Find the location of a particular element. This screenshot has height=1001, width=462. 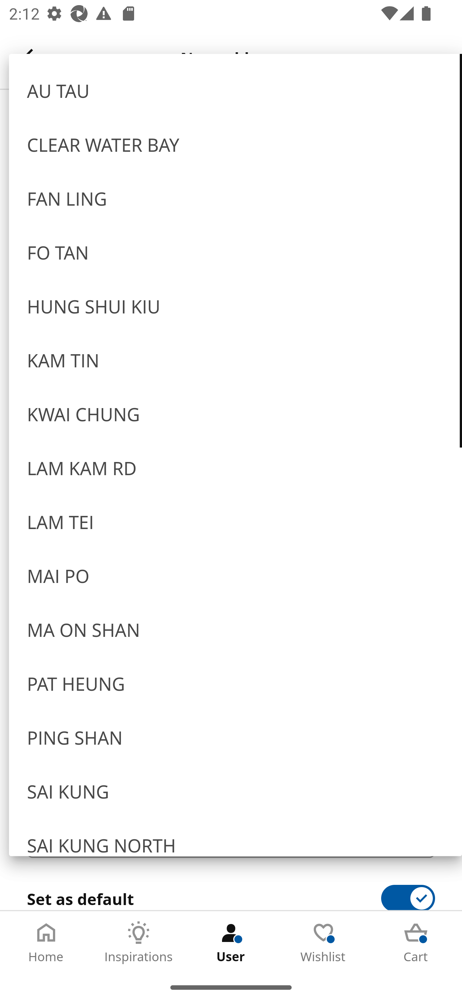

SAI KUNG NORTH is located at coordinates (235, 837).